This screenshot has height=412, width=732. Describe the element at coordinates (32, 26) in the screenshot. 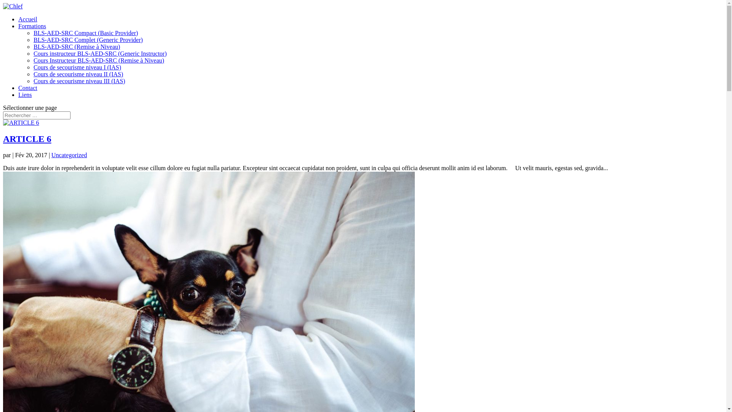

I see `Formations` at that location.